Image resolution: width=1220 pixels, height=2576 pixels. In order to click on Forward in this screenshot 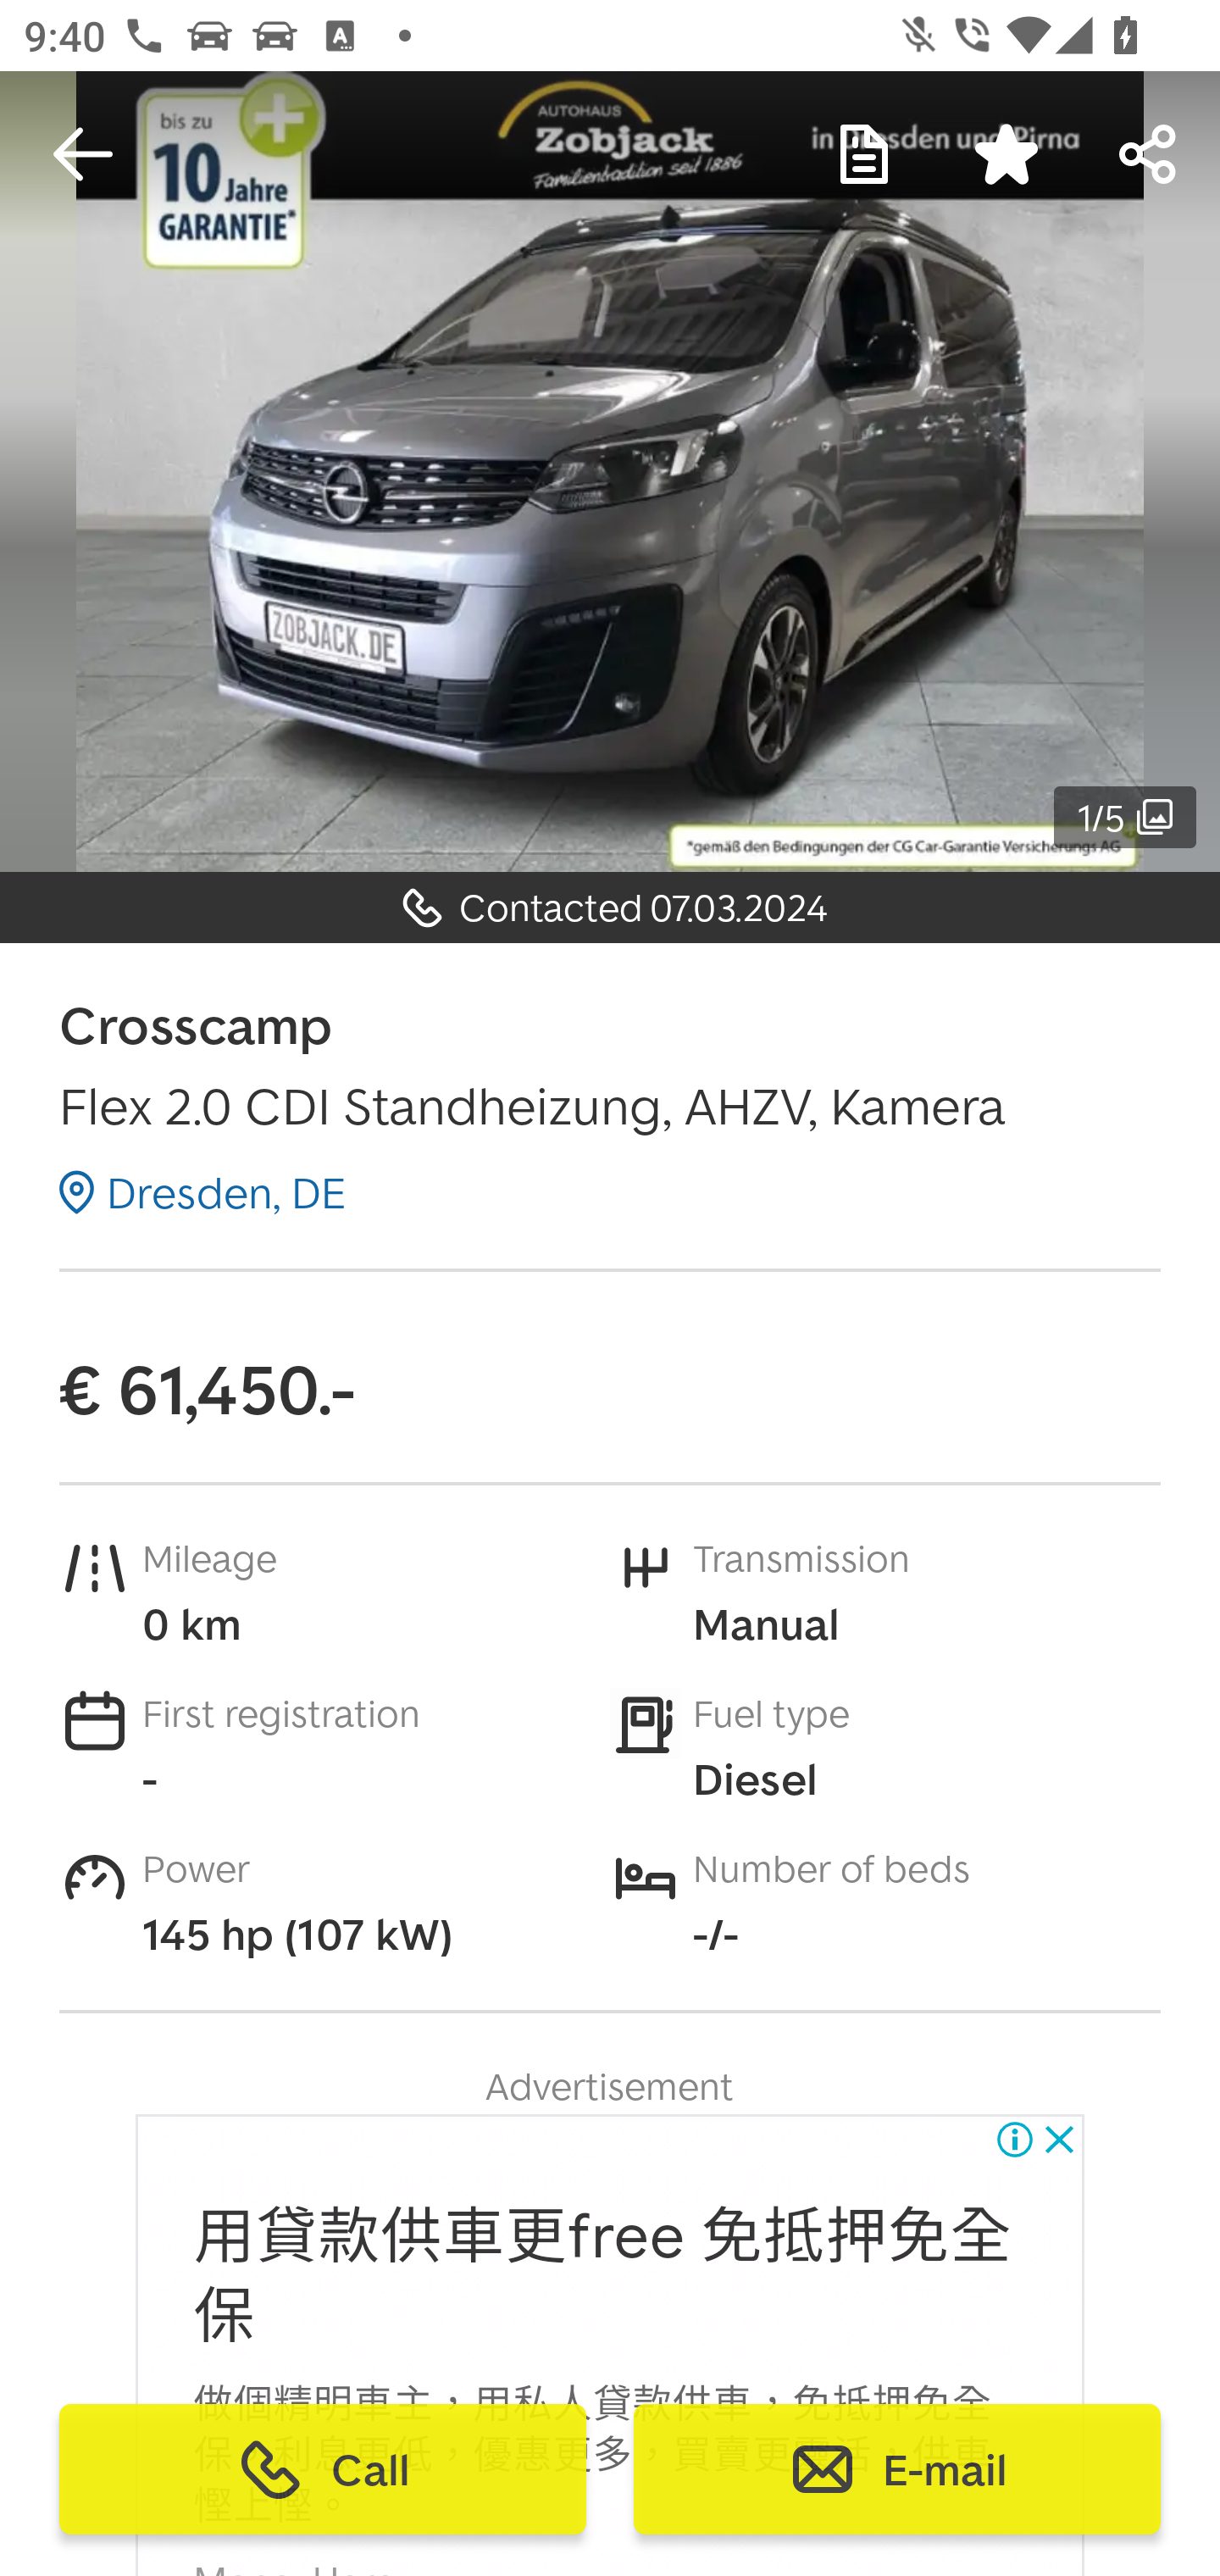, I will do `click(1149, 154)`.